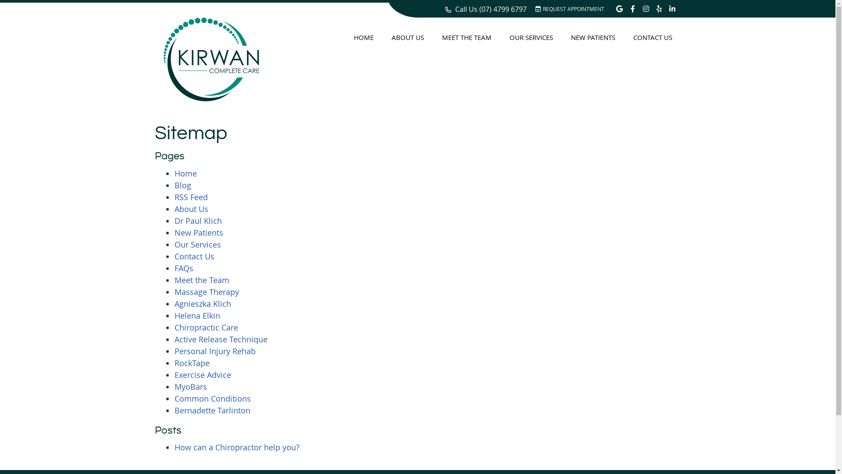 Image resolution: width=842 pixels, height=474 pixels. What do you see at coordinates (215, 351) in the screenshot?
I see `Personal Injury Rehab` at bounding box center [215, 351].